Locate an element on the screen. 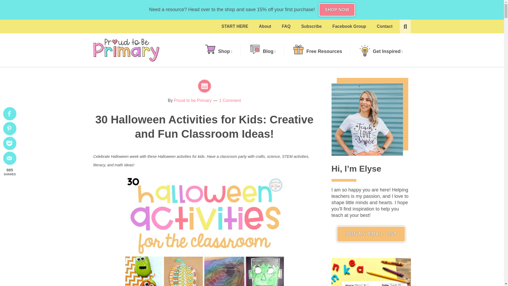 This screenshot has height=286, width=508. Blog is located at coordinates (263, 51).